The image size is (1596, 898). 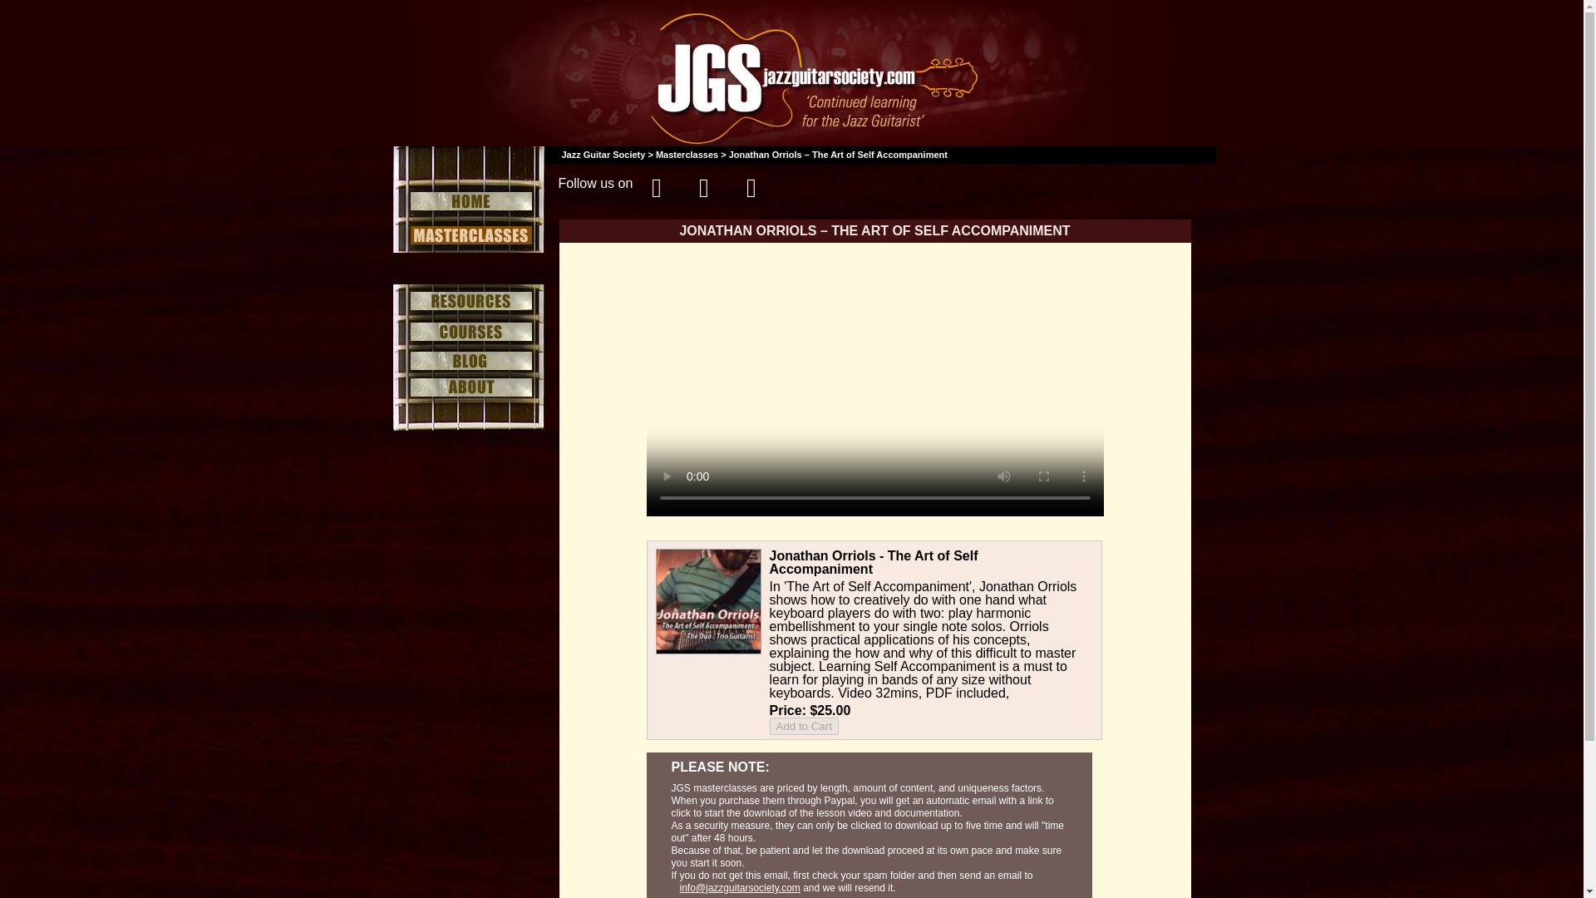 What do you see at coordinates (603, 155) in the screenshot?
I see `Jazz Guitar Society` at bounding box center [603, 155].